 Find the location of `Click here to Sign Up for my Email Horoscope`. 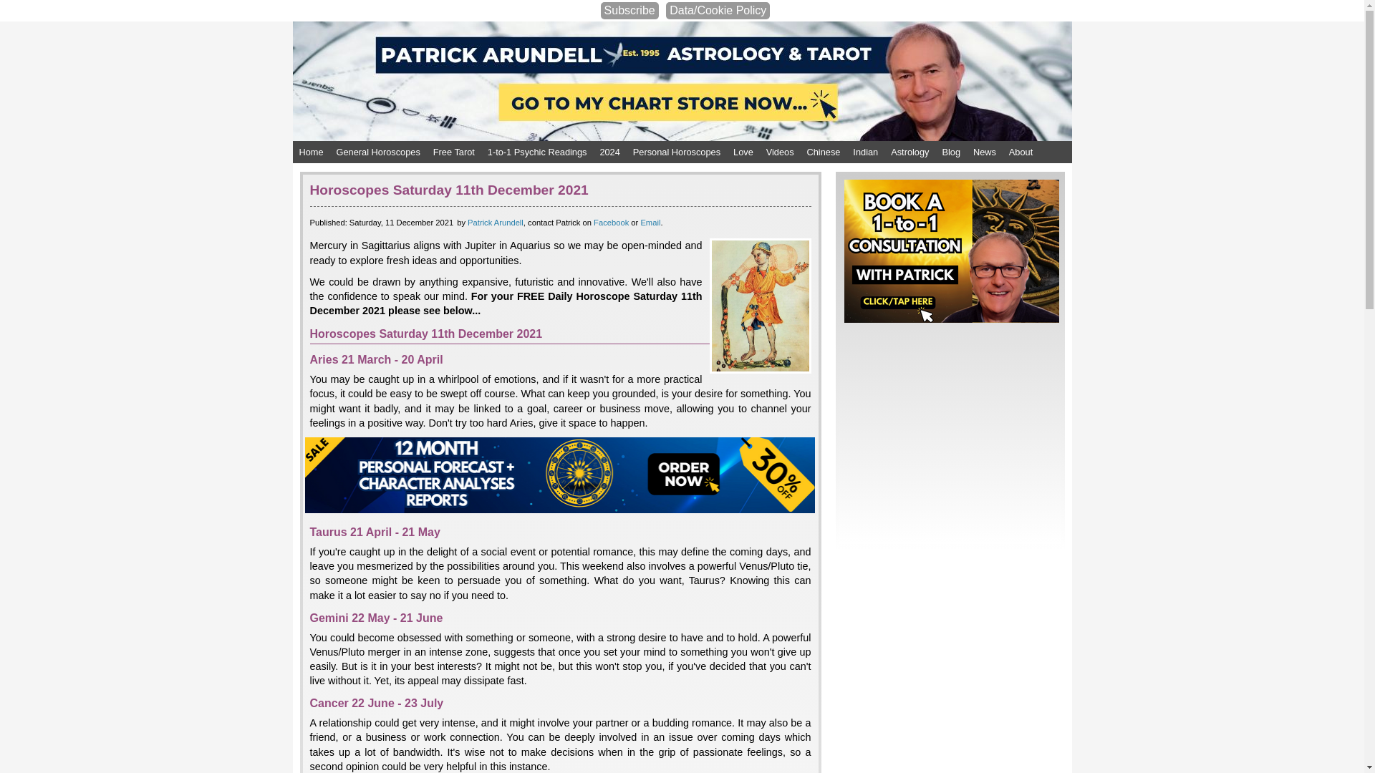

Click here to Sign Up for my Email Horoscope is located at coordinates (629, 11).